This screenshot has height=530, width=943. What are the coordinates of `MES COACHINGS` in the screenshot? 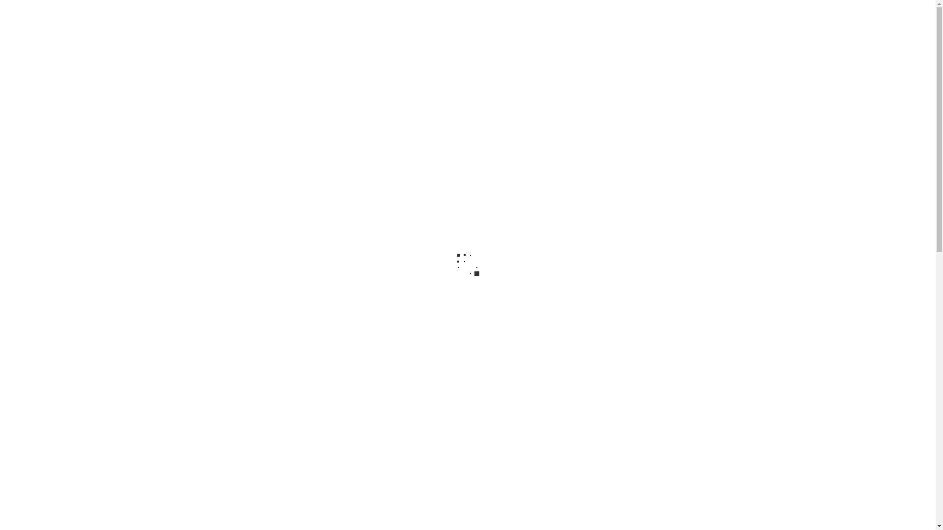 It's located at (492, 285).